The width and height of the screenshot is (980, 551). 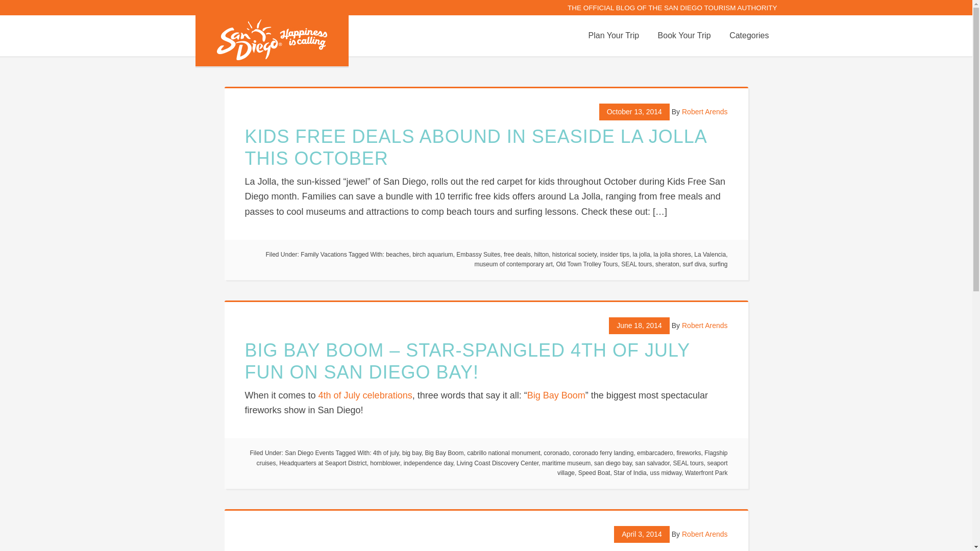 I want to click on birch aquarium, so click(x=433, y=255).